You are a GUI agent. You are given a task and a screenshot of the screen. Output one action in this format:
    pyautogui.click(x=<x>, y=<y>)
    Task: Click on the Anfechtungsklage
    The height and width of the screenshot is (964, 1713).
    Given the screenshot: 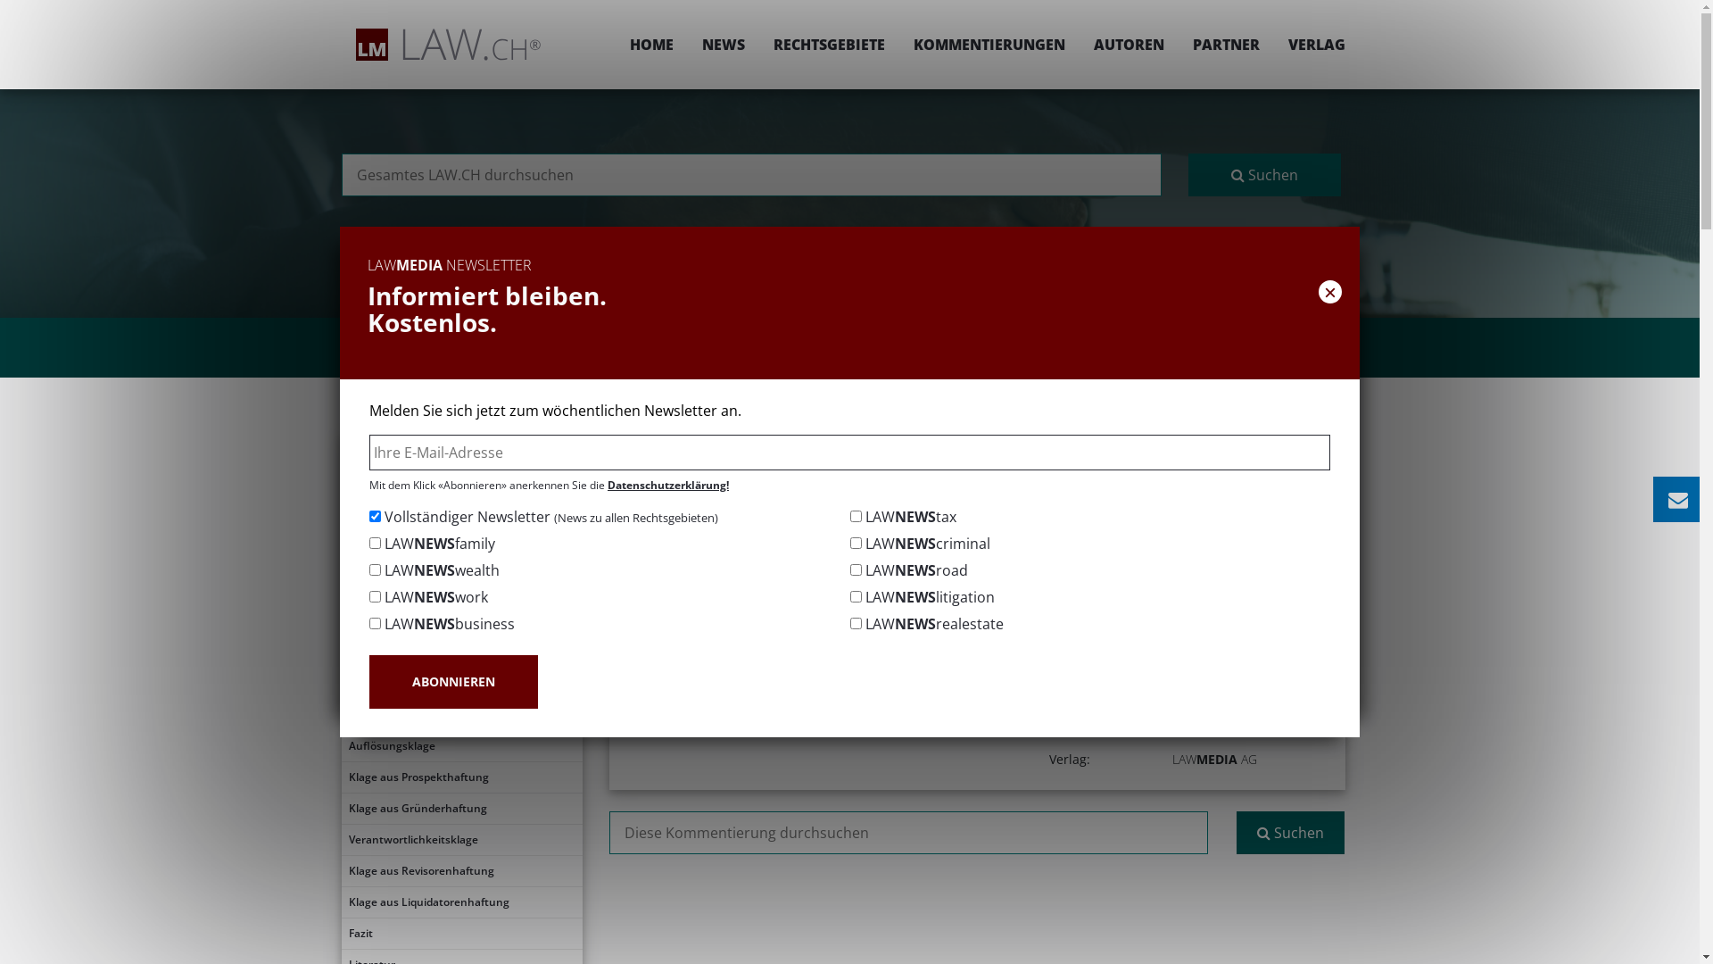 What is the action you would take?
    pyautogui.click(x=461, y=668)
    